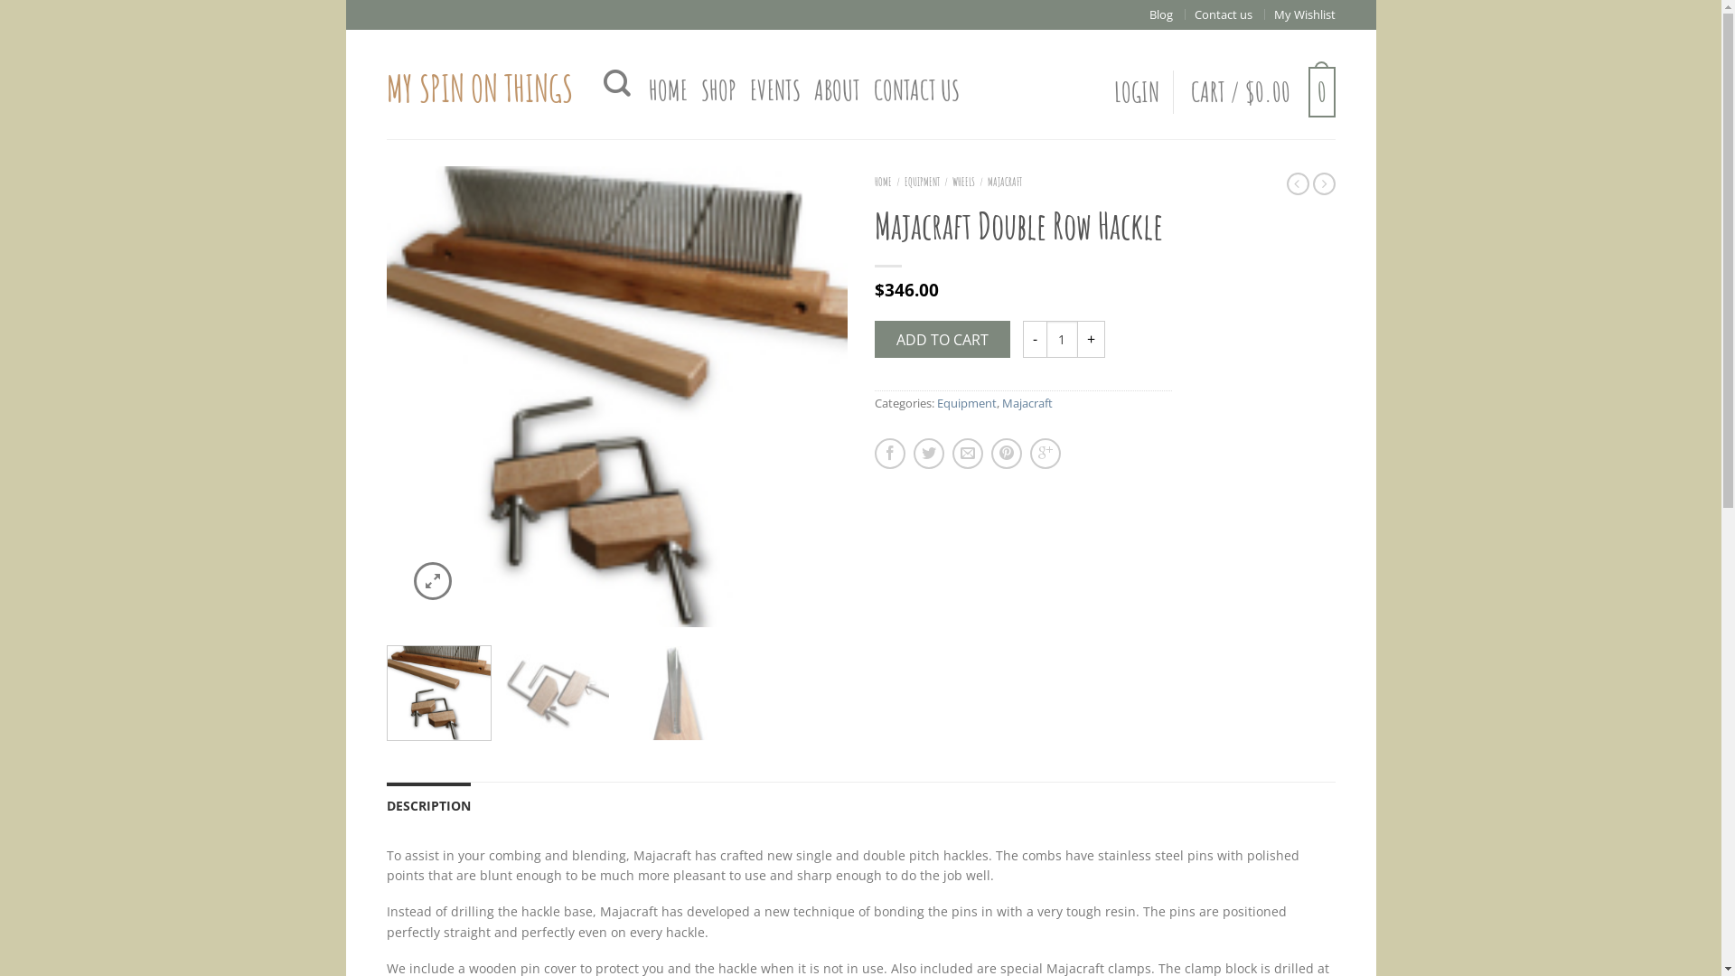 This screenshot has height=976, width=1735. I want to click on EQUIPMENT, so click(922, 182).